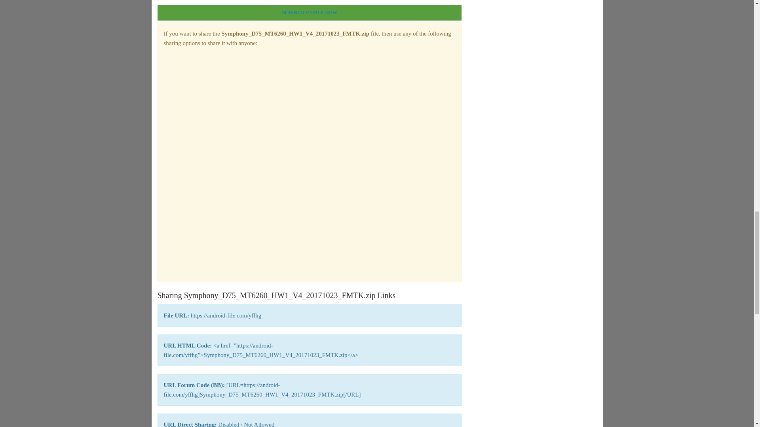 Image resolution: width=760 pixels, height=427 pixels. Describe the element at coordinates (310, 110) in the screenshot. I see `Advertisement` at that location.